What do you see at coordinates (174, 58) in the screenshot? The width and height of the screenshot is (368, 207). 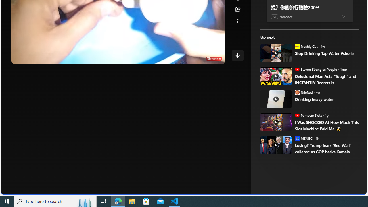 I see `Subtitles/closed captions unavailable` at bounding box center [174, 58].